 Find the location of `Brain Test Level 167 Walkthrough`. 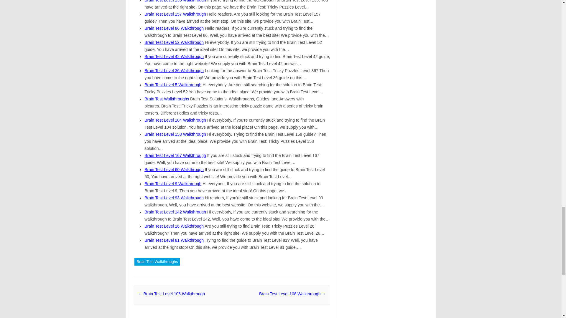

Brain Test Level 167 Walkthrough is located at coordinates (175, 155).